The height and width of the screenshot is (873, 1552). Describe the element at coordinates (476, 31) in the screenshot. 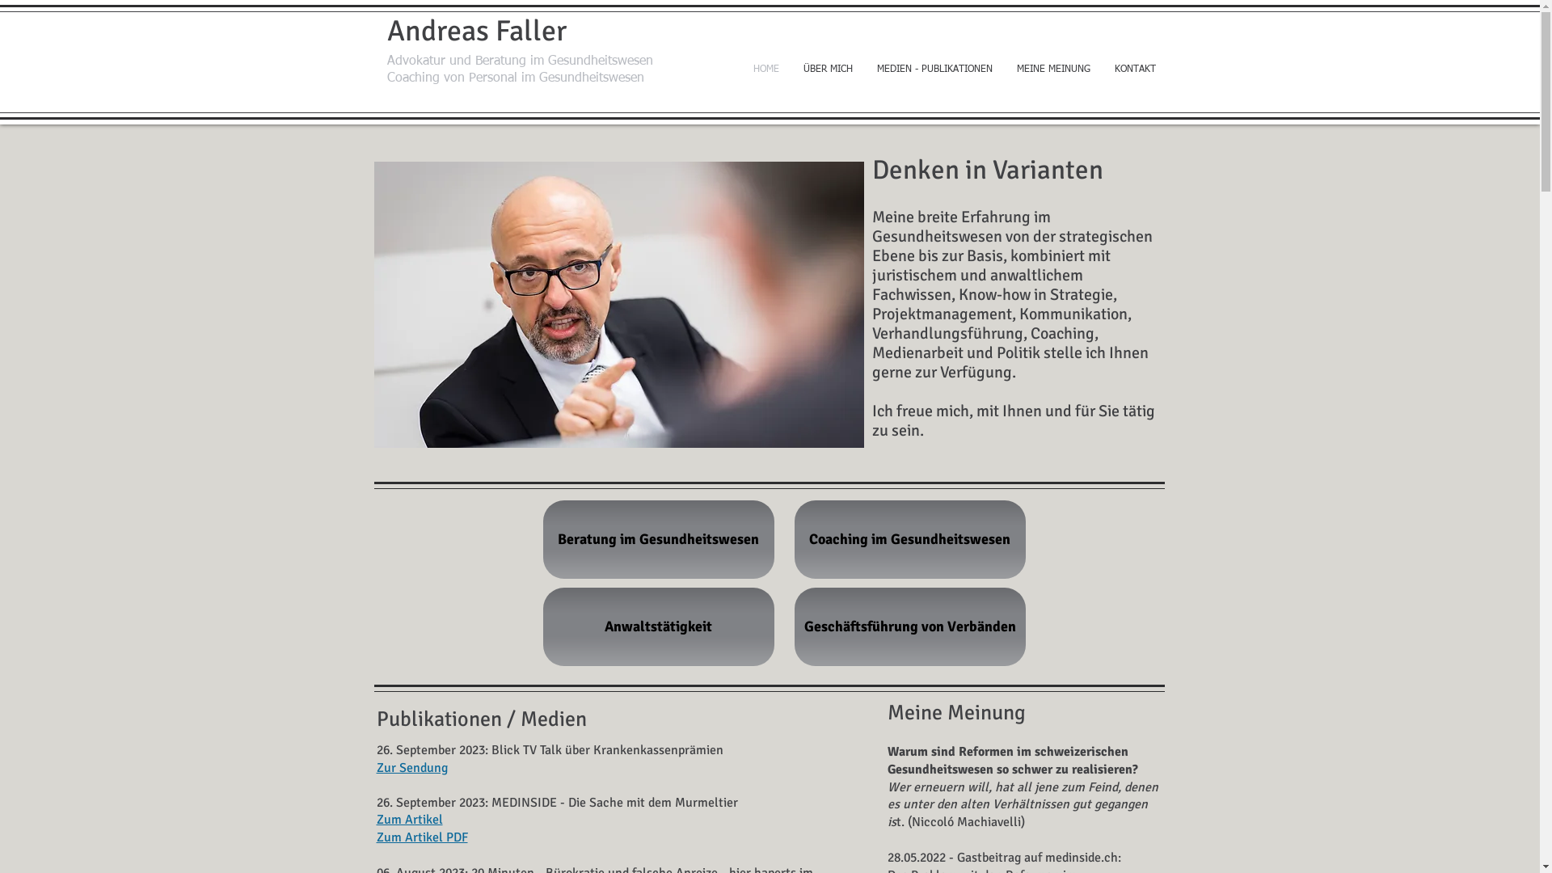

I see `Andreas Faller` at that location.